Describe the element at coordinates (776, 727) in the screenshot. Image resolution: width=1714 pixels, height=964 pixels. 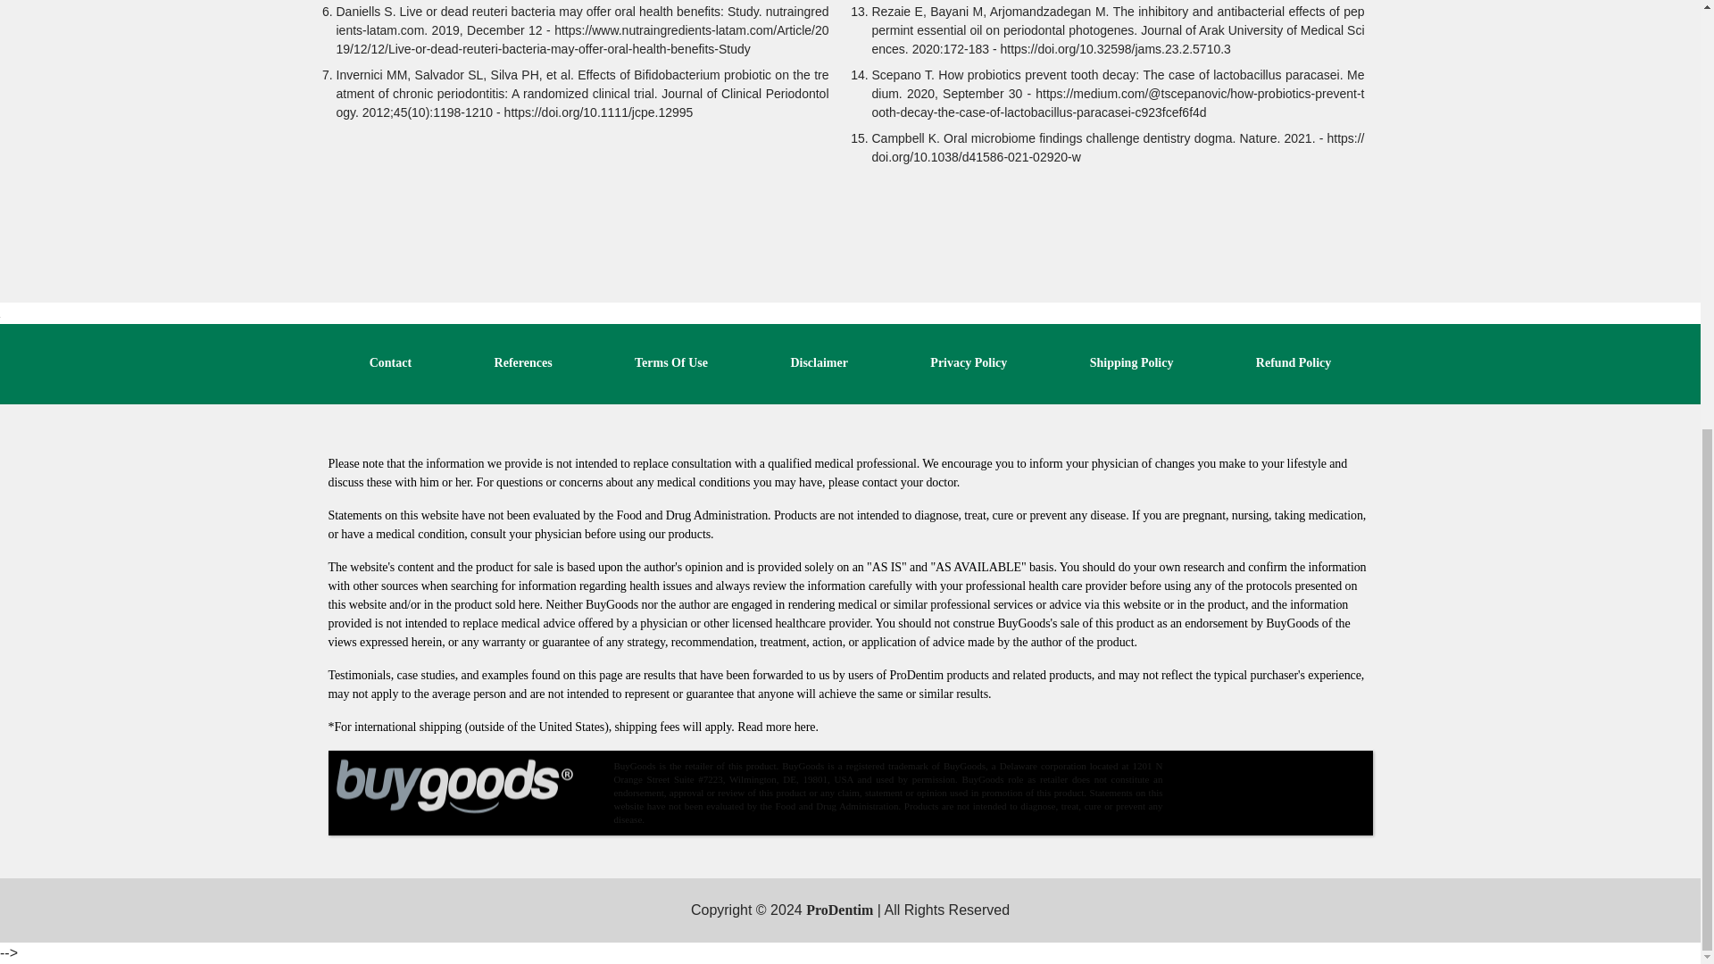
I see `Read more here` at that location.